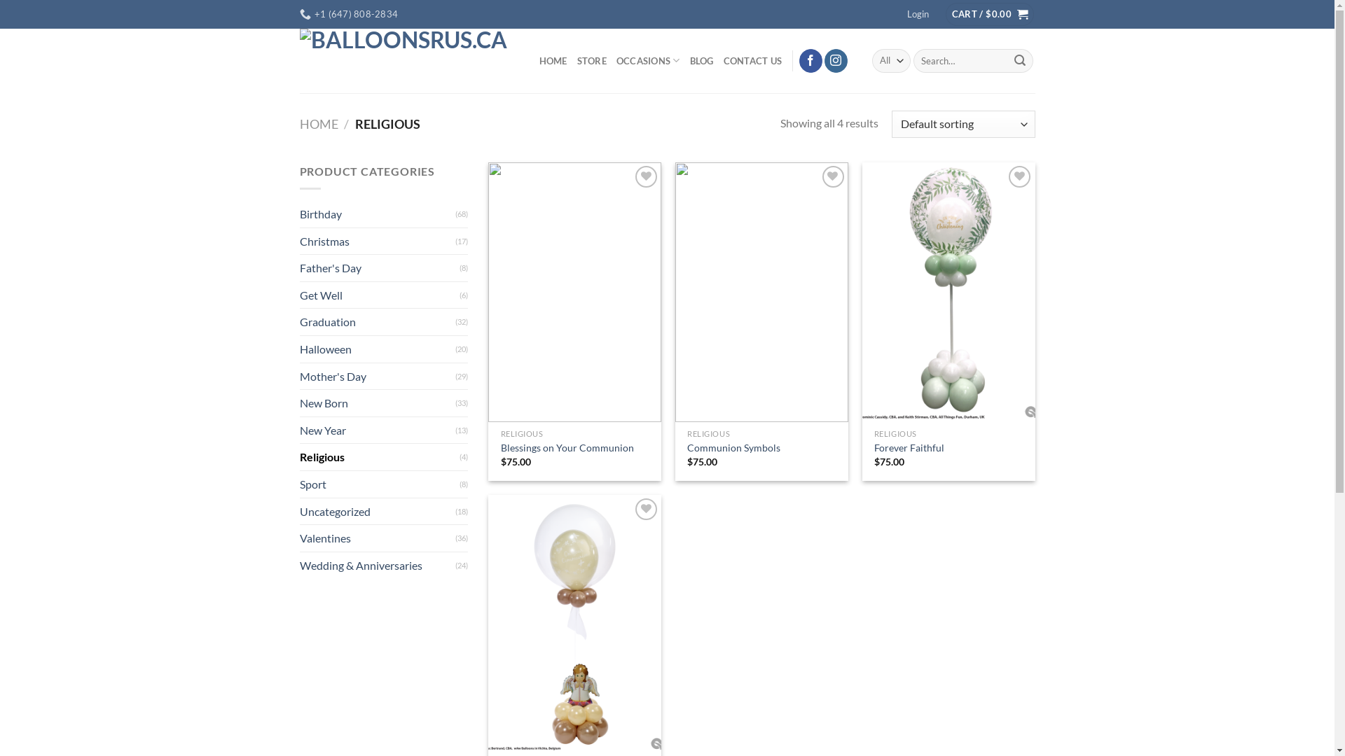 Image resolution: width=1345 pixels, height=756 pixels. What do you see at coordinates (702, 61) in the screenshot?
I see `BLOG` at bounding box center [702, 61].